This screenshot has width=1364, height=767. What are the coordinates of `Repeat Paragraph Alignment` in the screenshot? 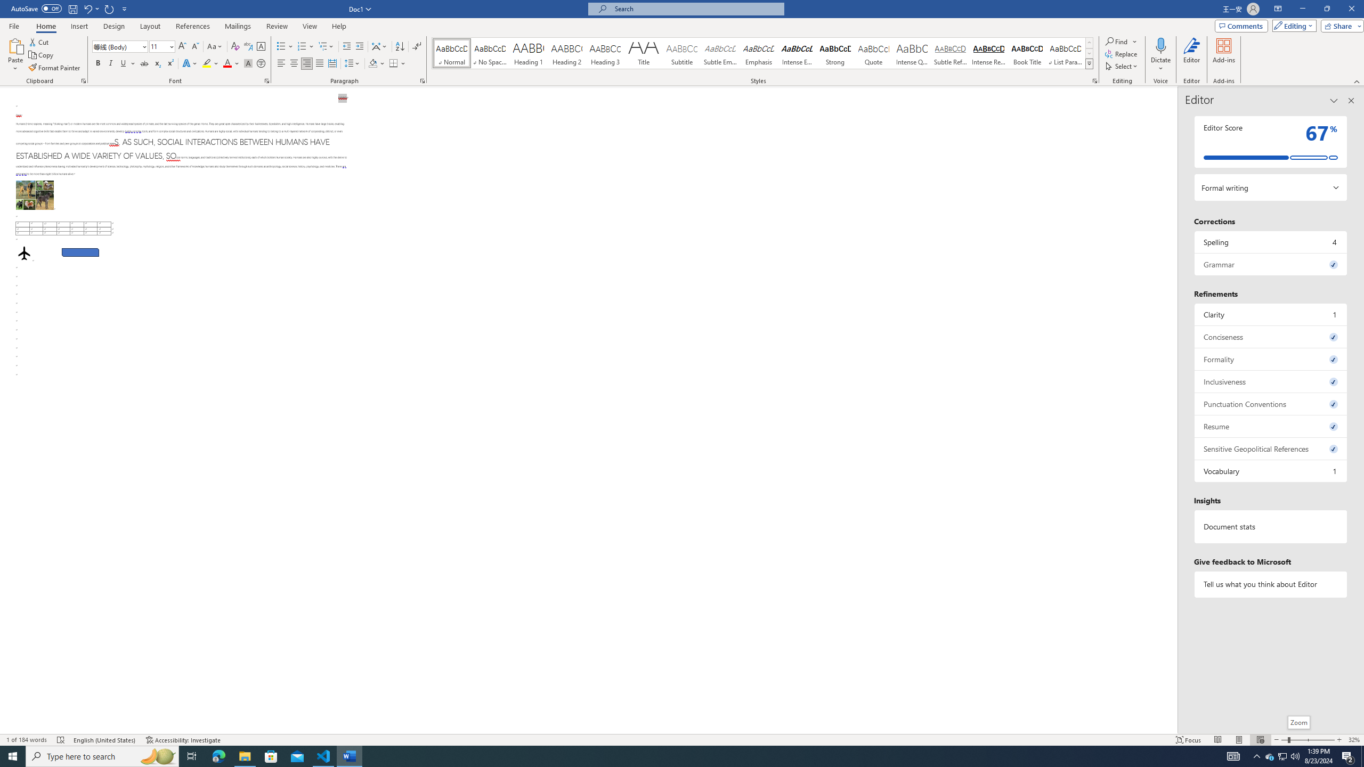 It's located at (110, 9).